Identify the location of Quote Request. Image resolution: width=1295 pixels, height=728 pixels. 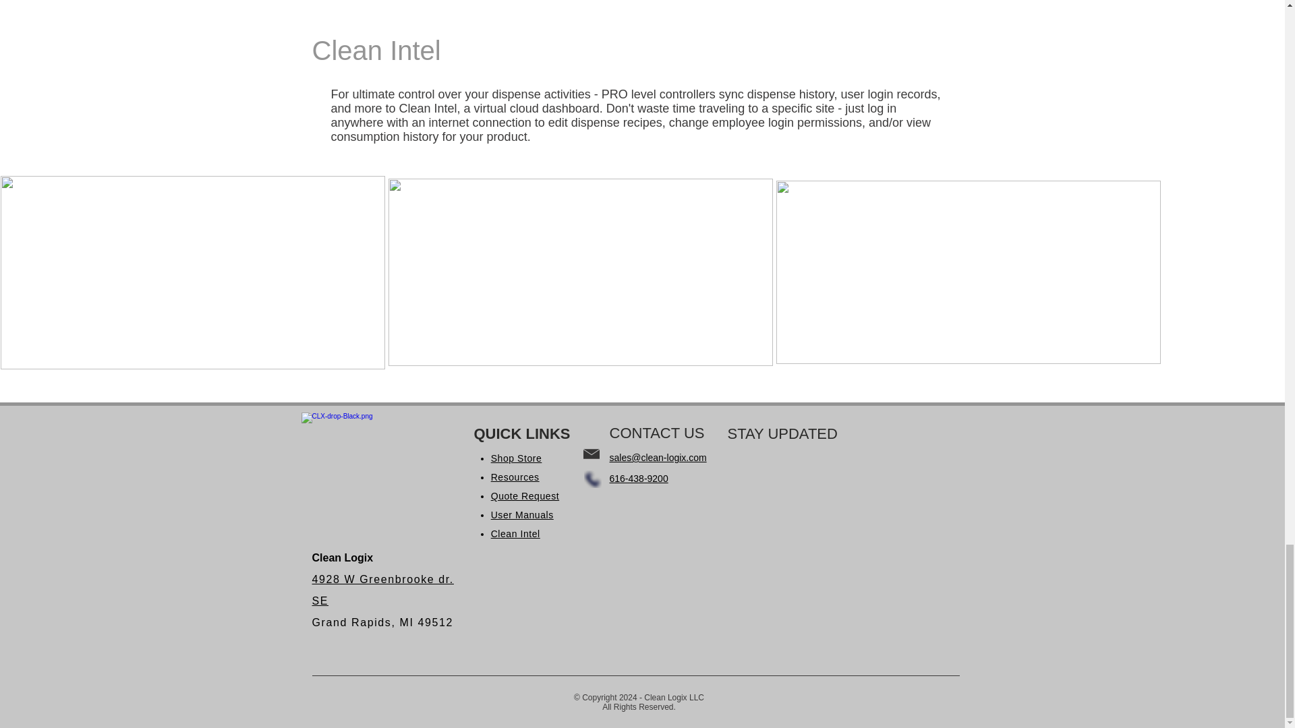
(525, 496).